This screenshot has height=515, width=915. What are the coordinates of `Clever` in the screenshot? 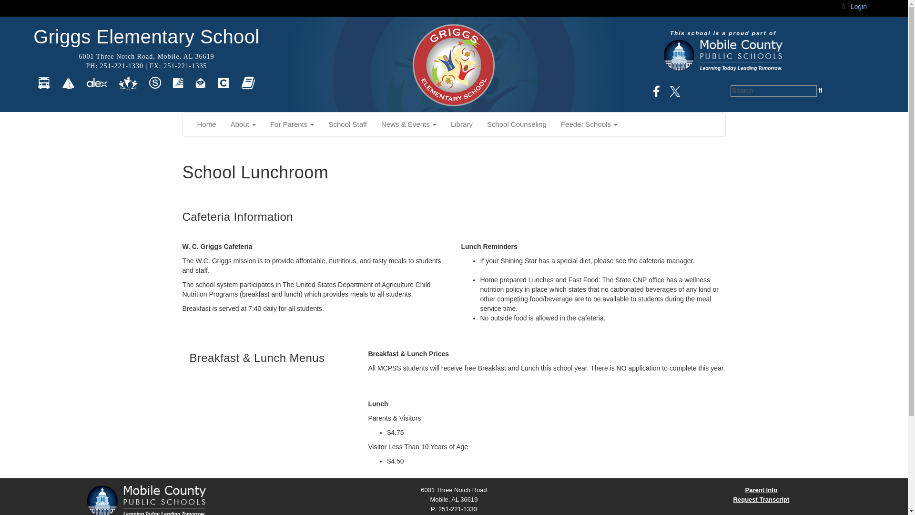 It's located at (223, 82).